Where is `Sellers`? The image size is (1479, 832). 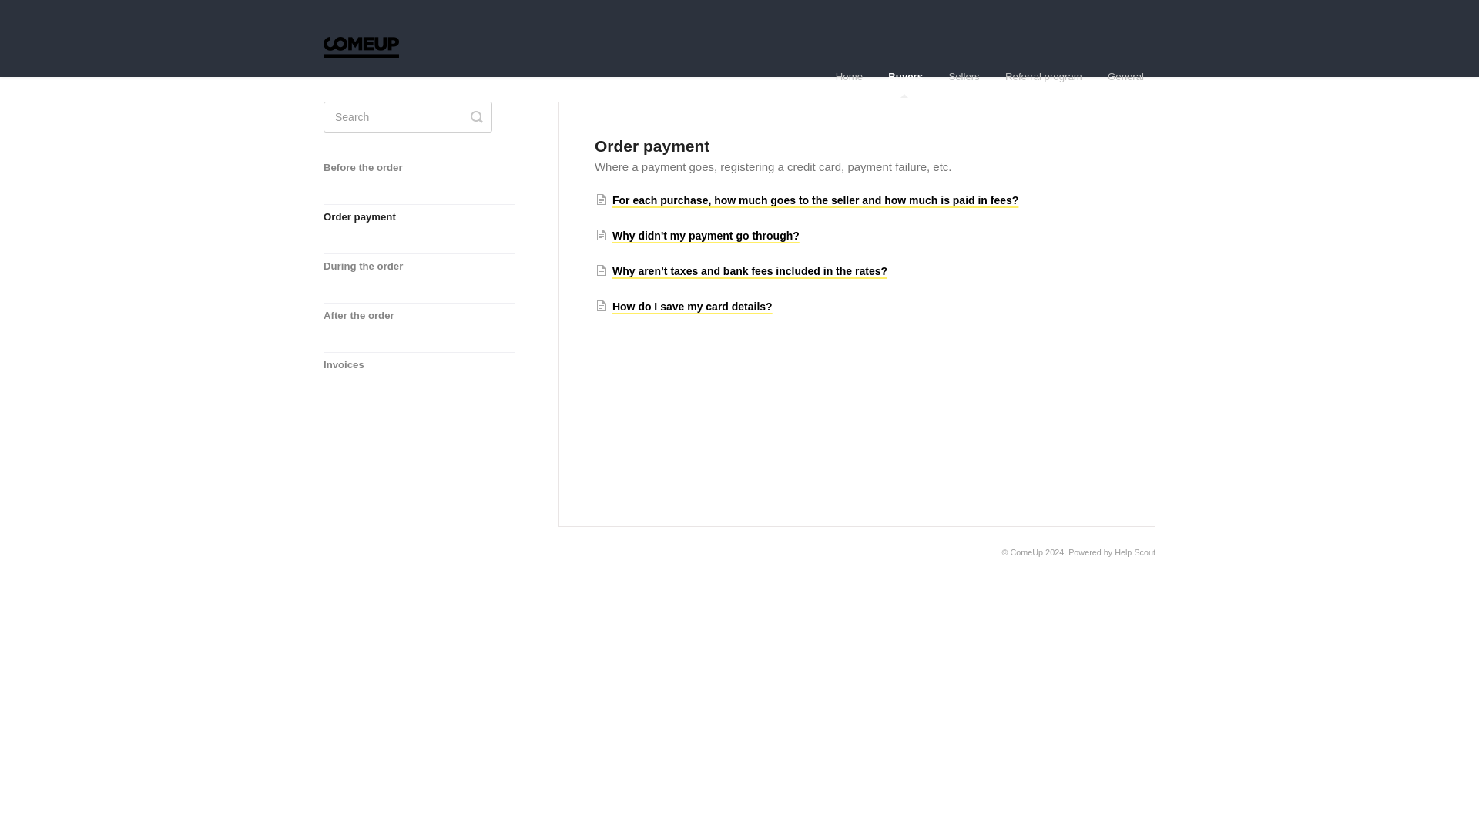
Sellers is located at coordinates (963, 77).